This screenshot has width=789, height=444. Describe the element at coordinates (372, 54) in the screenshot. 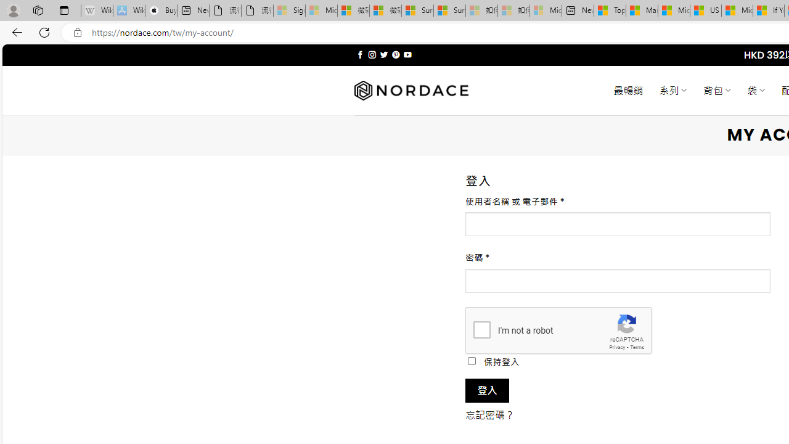

I see `Follow on Instagram` at that location.